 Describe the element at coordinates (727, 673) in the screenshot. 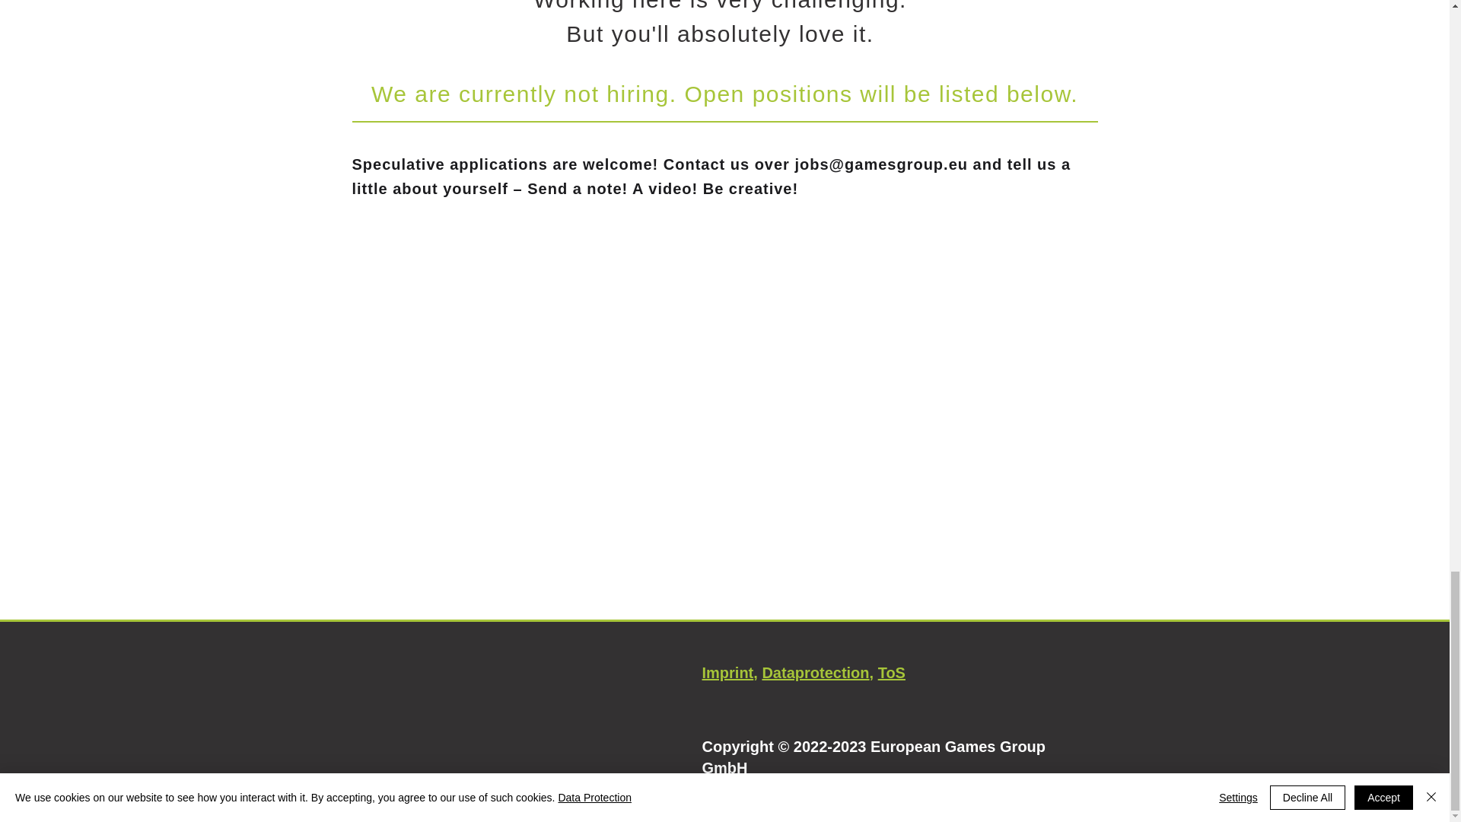

I see `Imprint` at that location.